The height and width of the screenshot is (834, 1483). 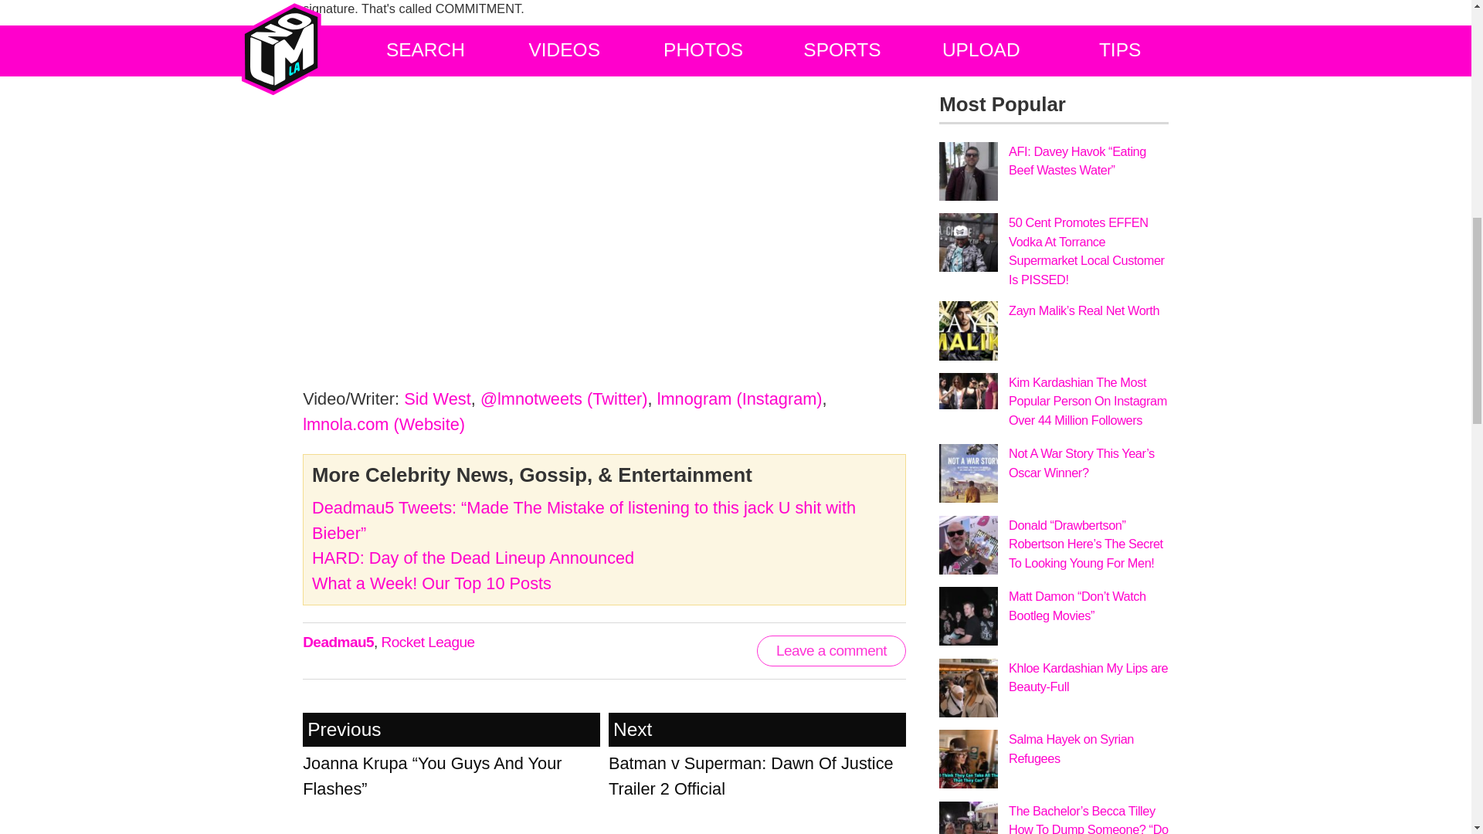 I want to click on Leave a comment, so click(x=757, y=755).